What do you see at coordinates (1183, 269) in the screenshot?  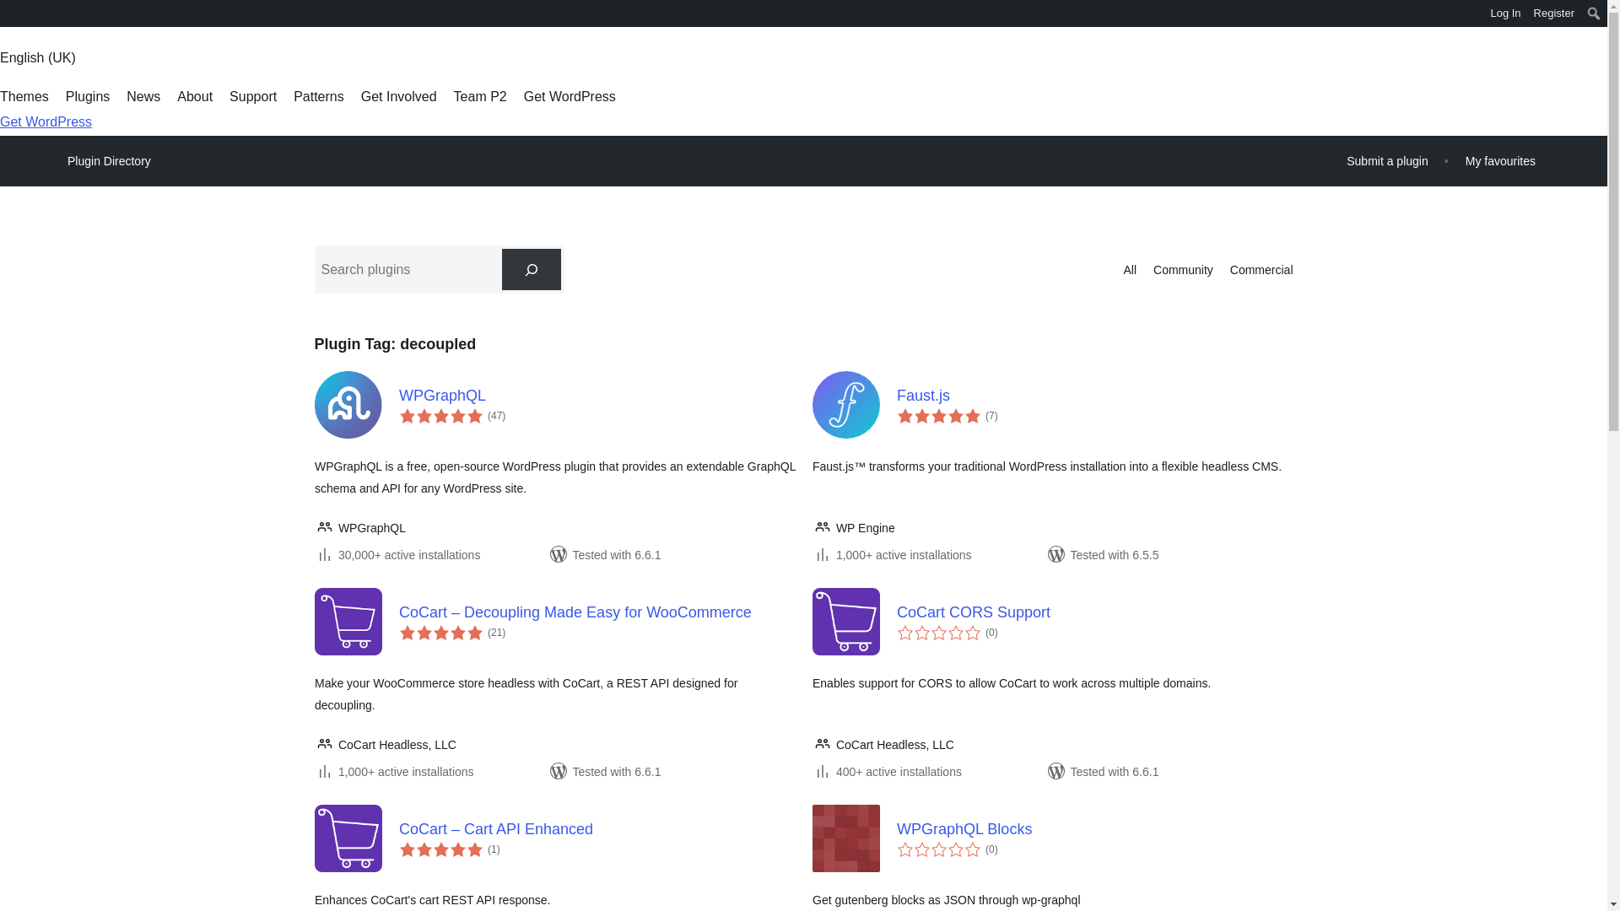 I see `Community` at bounding box center [1183, 269].